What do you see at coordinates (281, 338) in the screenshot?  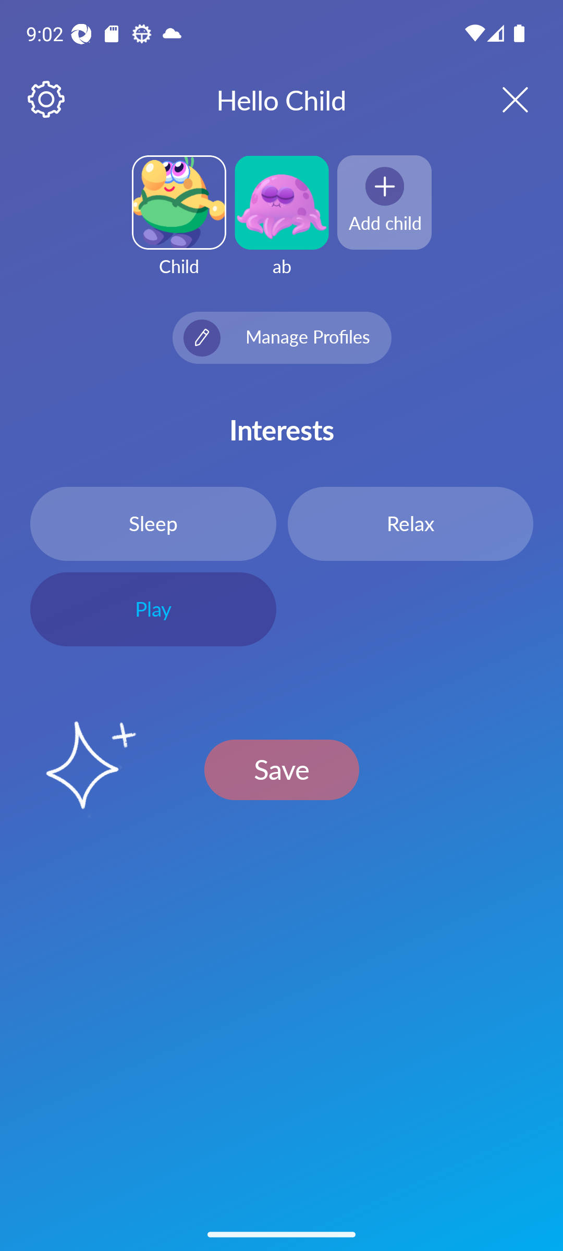 I see `icon Manage Profiles` at bounding box center [281, 338].